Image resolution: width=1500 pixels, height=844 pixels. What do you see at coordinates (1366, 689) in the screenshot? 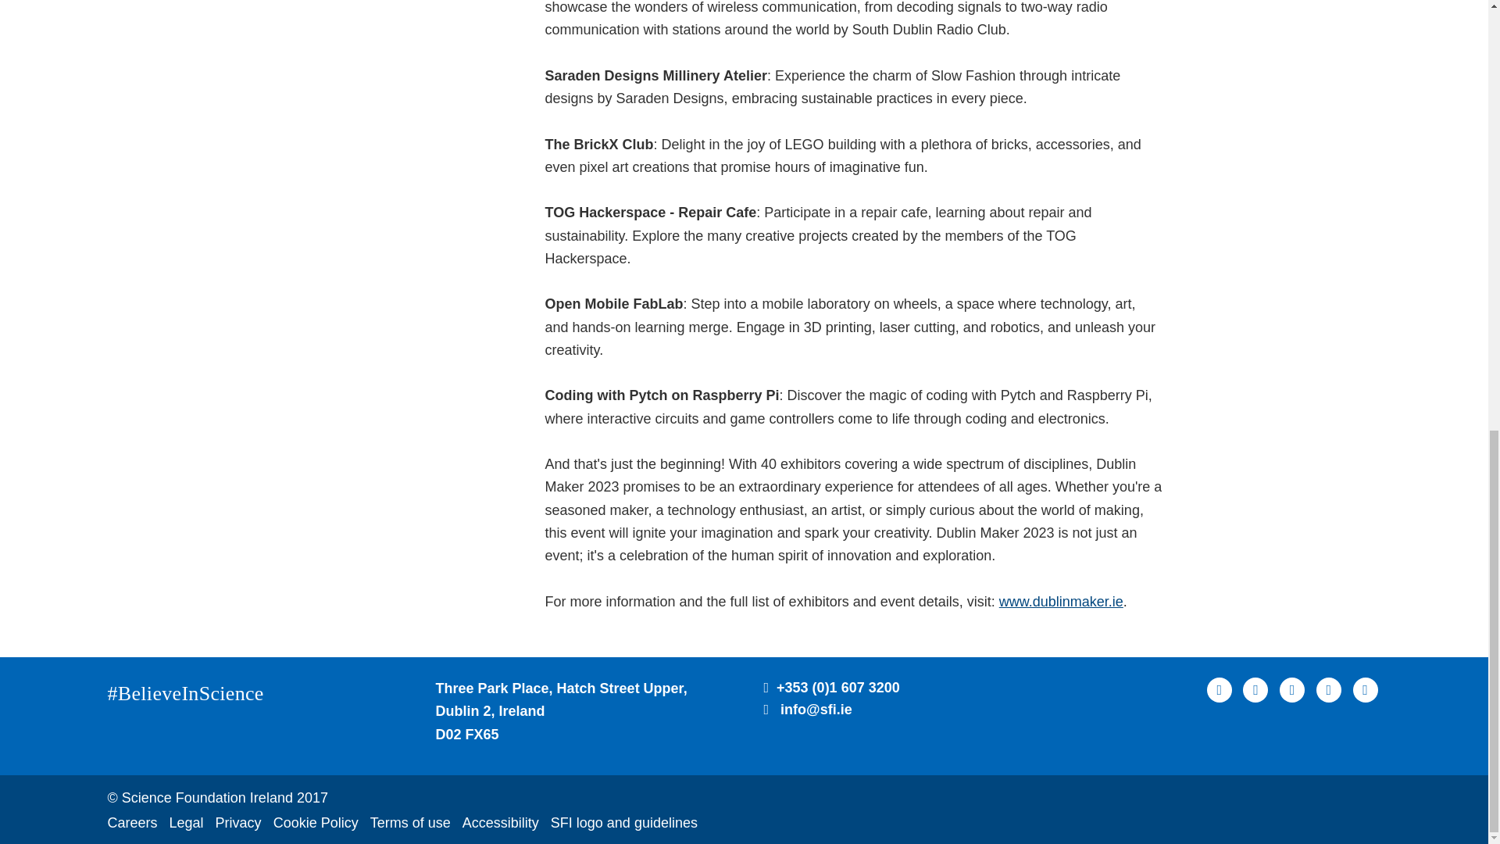
I see `Visit SFI on Instagram` at bounding box center [1366, 689].